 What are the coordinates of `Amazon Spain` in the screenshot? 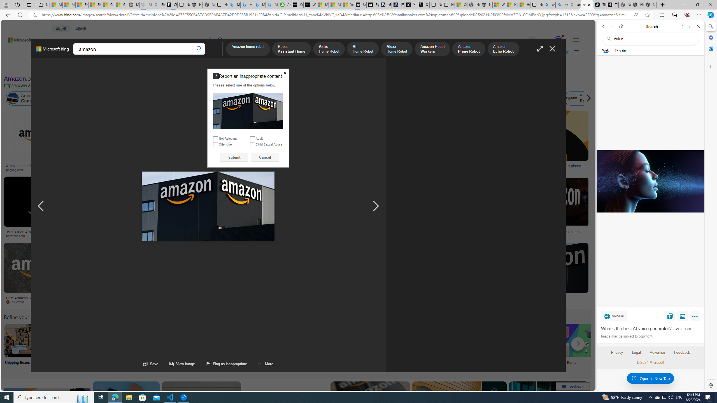 It's located at (571, 99).